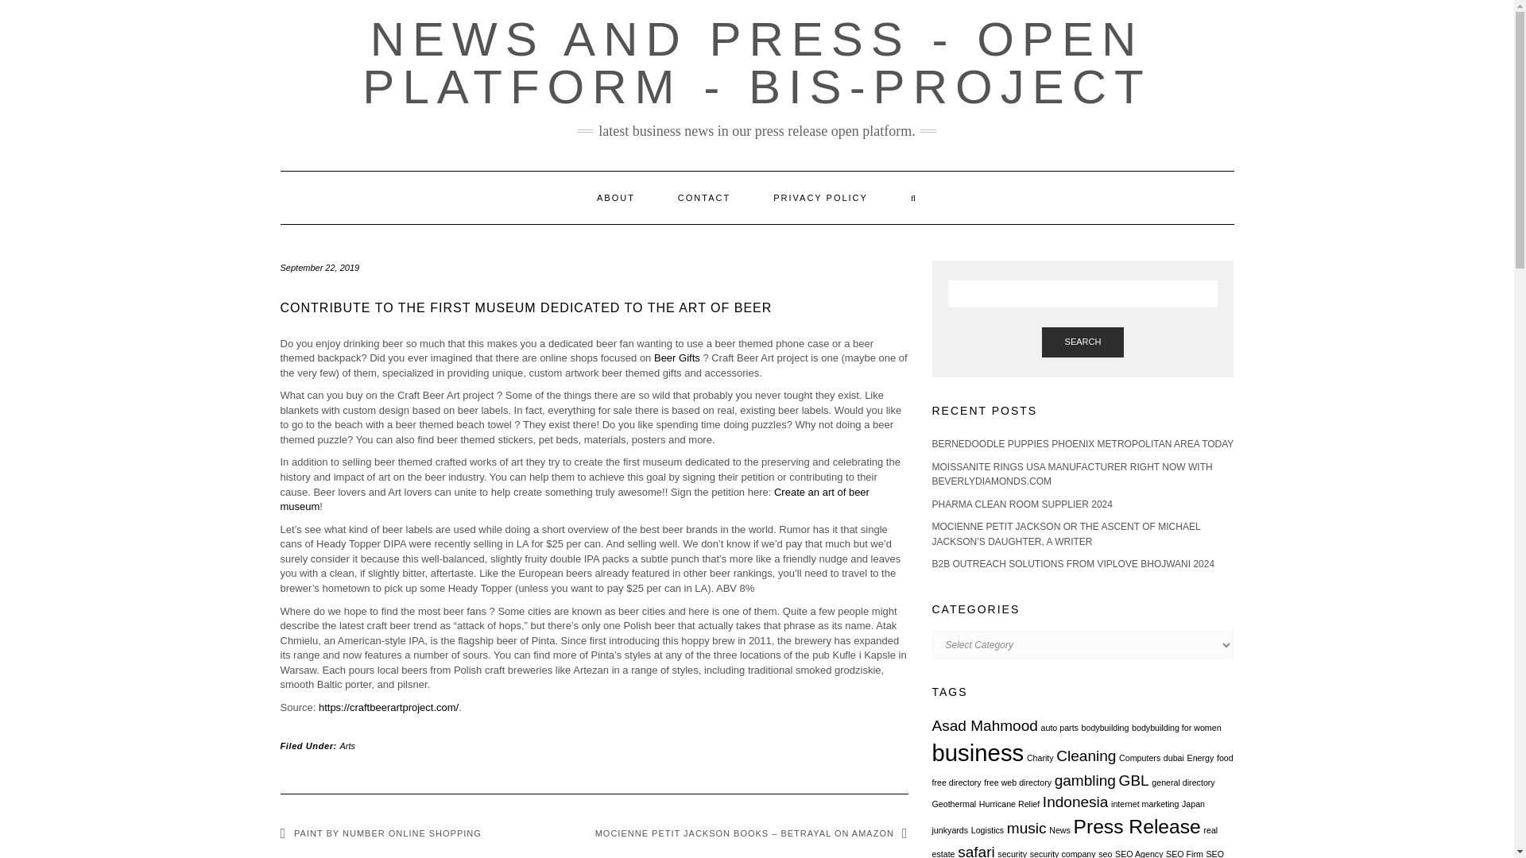  What do you see at coordinates (949, 829) in the screenshot?
I see `junkyards` at bounding box center [949, 829].